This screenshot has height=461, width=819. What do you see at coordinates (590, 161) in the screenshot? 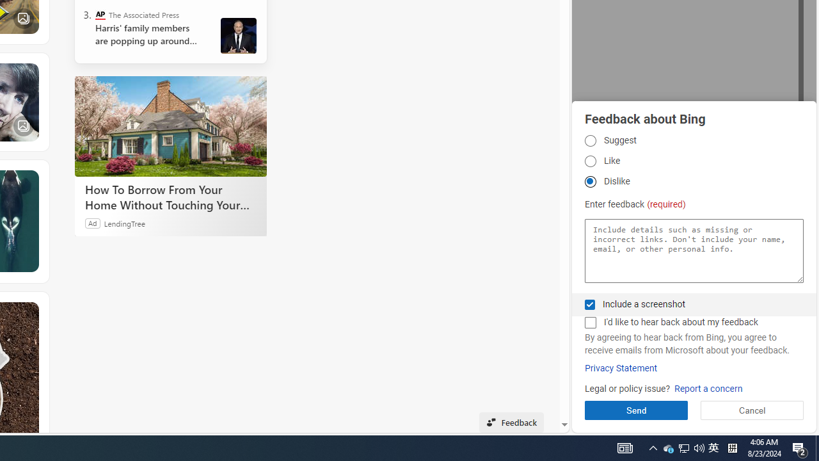
I see `AutomationID: fbpgdgtp2` at bounding box center [590, 161].